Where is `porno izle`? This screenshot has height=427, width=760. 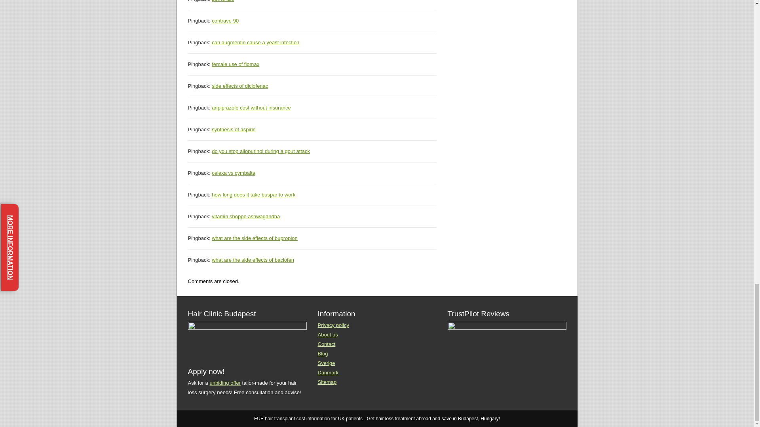 porno izle is located at coordinates (223, 1).